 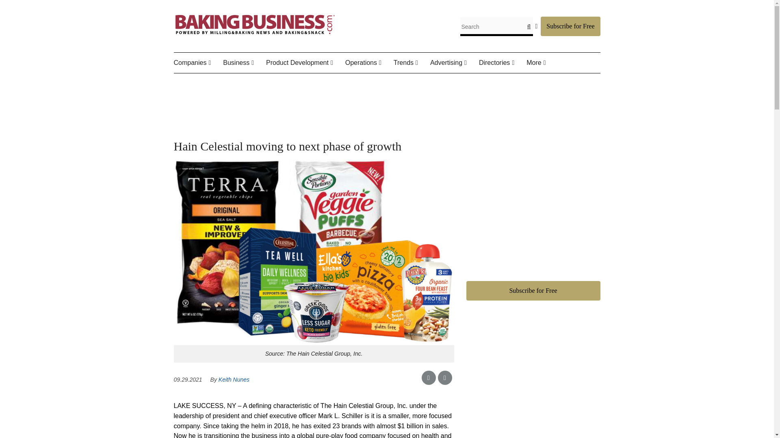 I want to click on Market Insights, so click(x=273, y=82).